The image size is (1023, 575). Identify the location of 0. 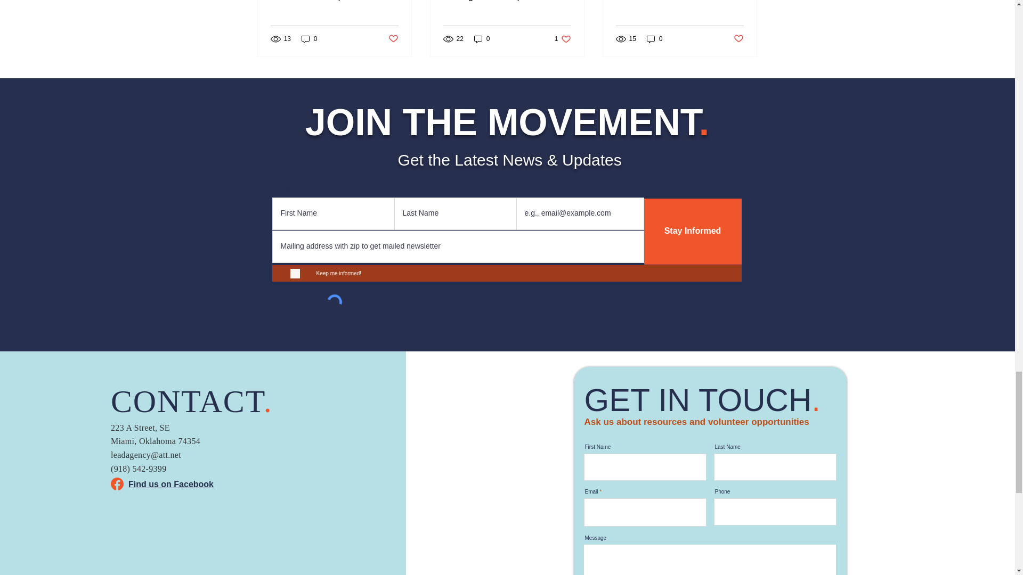
(507, 1).